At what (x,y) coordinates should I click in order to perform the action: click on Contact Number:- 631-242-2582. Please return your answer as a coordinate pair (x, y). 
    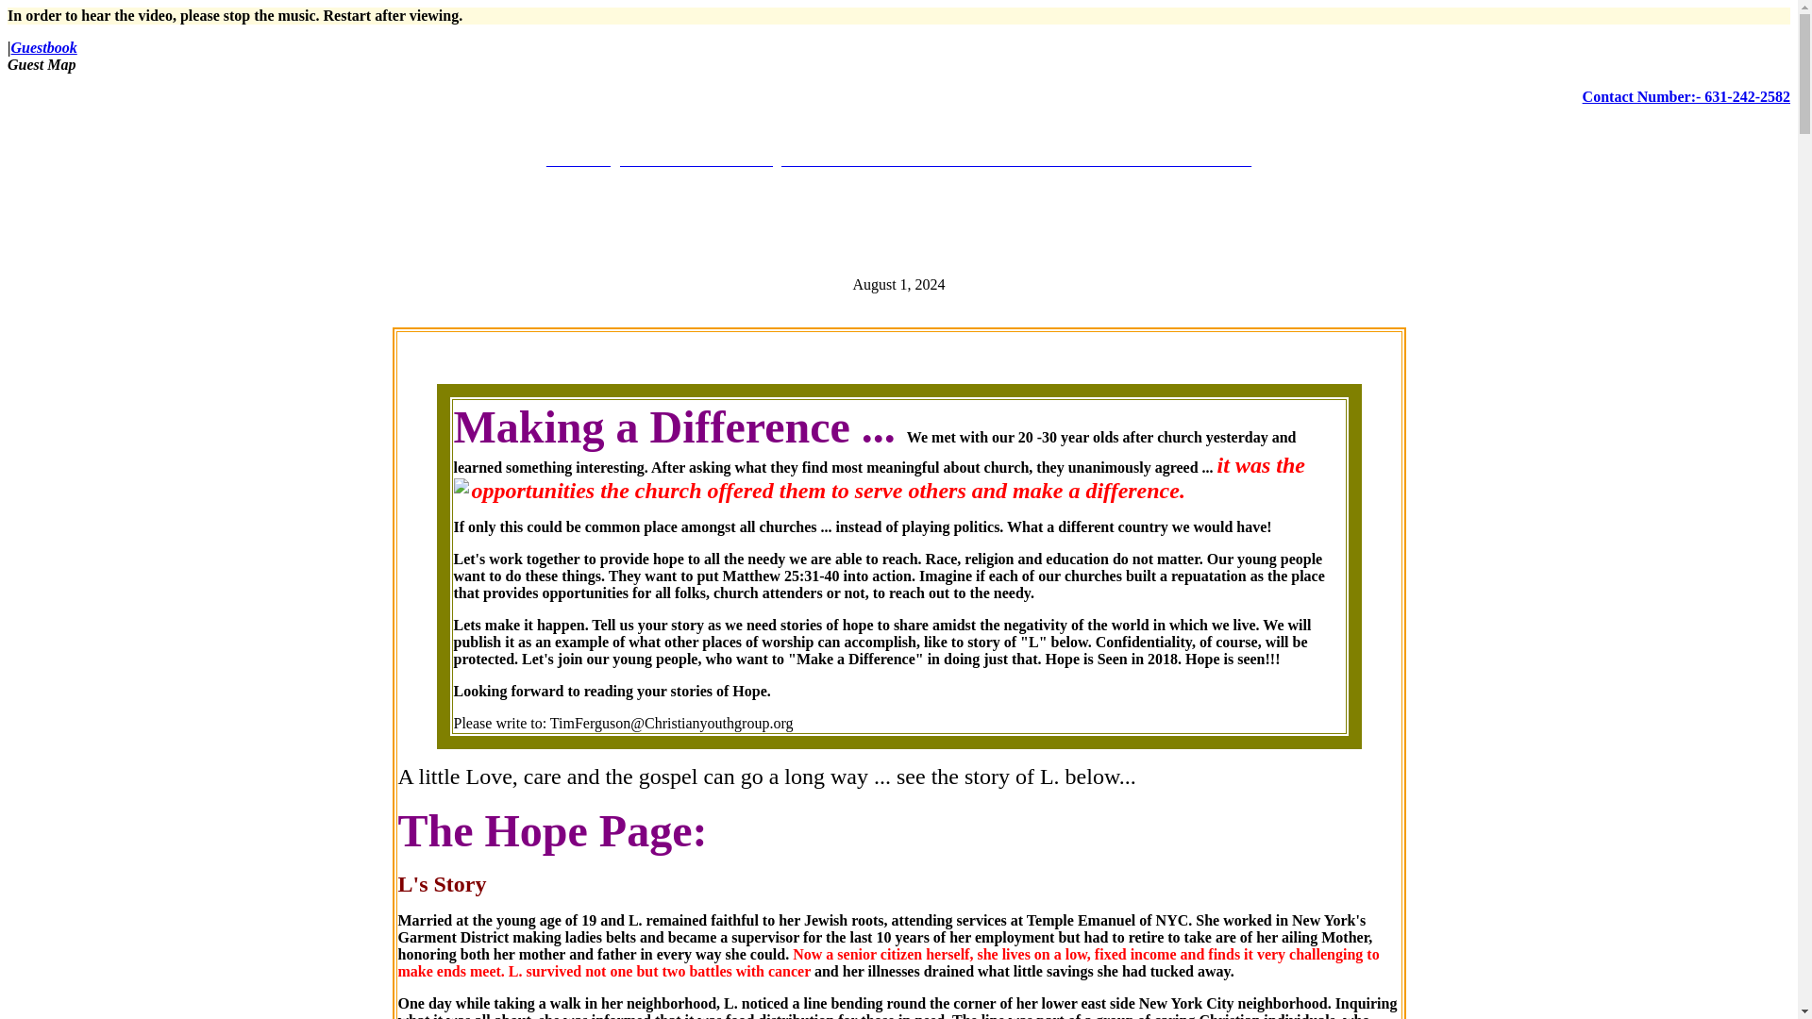
    Looking at the image, I should click on (1686, 96).